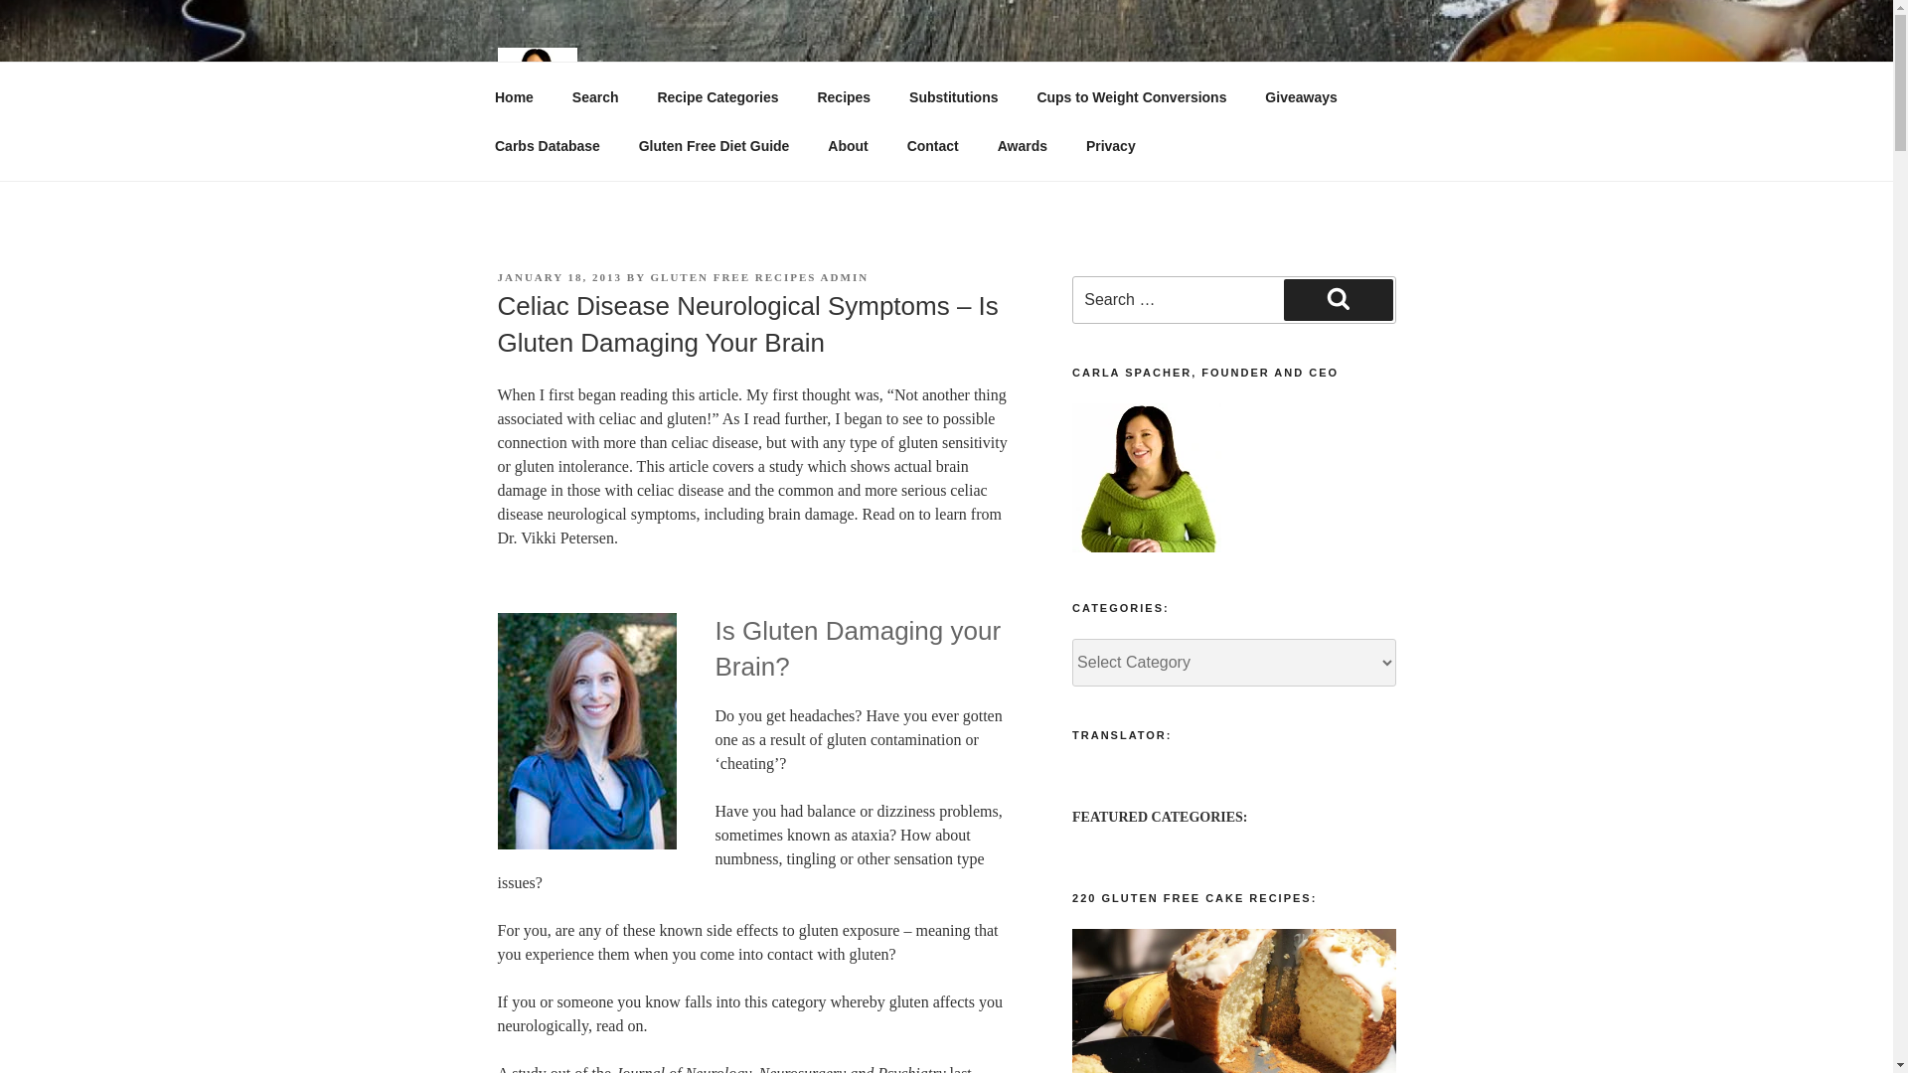 This screenshot has width=1908, height=1073. I want to click on Giveaways, so click(1301, 97).